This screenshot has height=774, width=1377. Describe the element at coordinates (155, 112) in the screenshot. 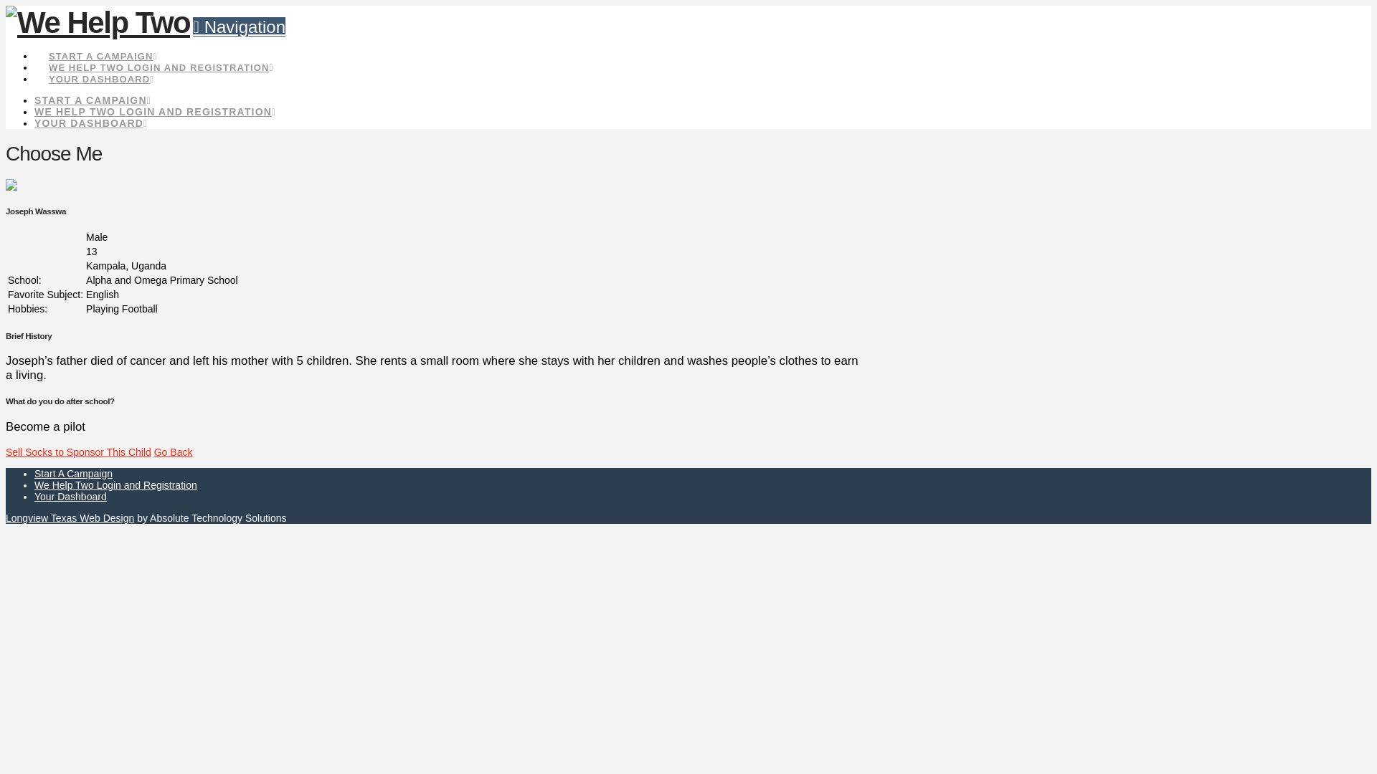

I see `WE HELP TWO LOGIN AND REGISTRATION` at that location.